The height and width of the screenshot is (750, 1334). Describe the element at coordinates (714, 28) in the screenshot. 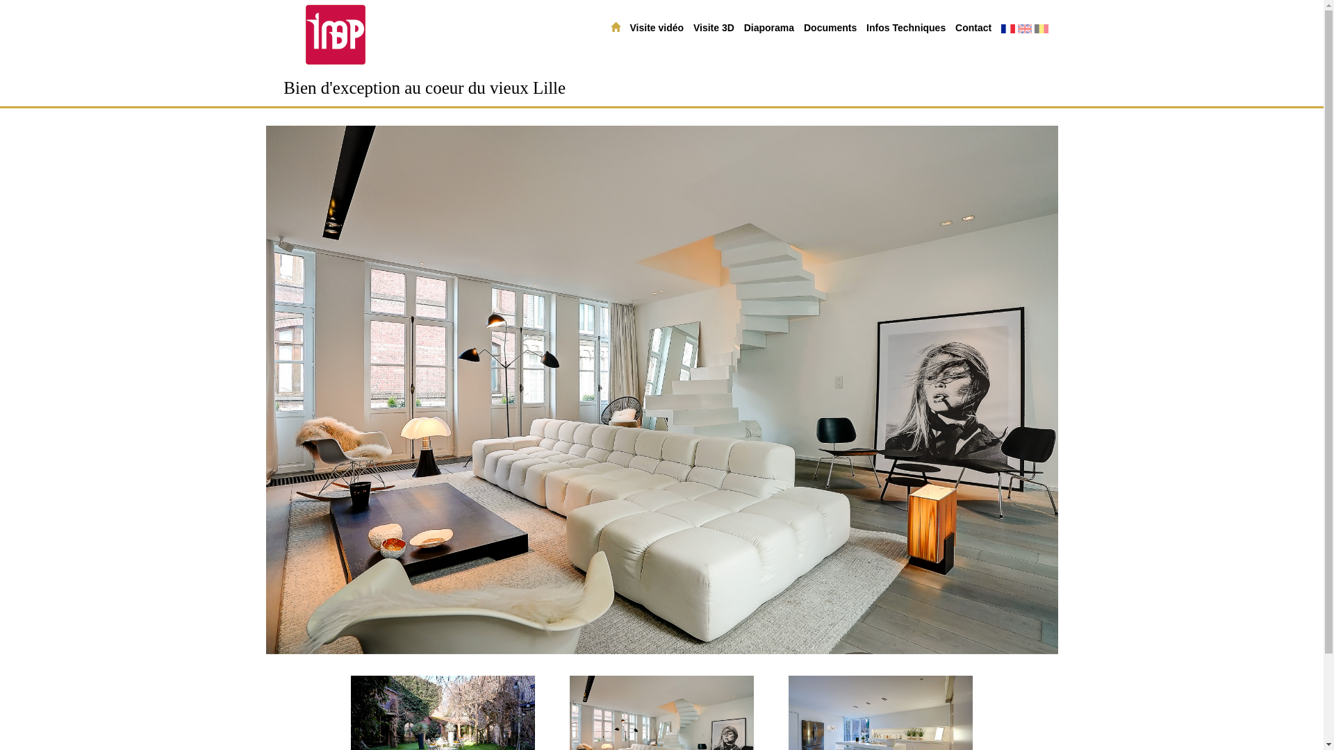

I see `Visite 3D` at that location.